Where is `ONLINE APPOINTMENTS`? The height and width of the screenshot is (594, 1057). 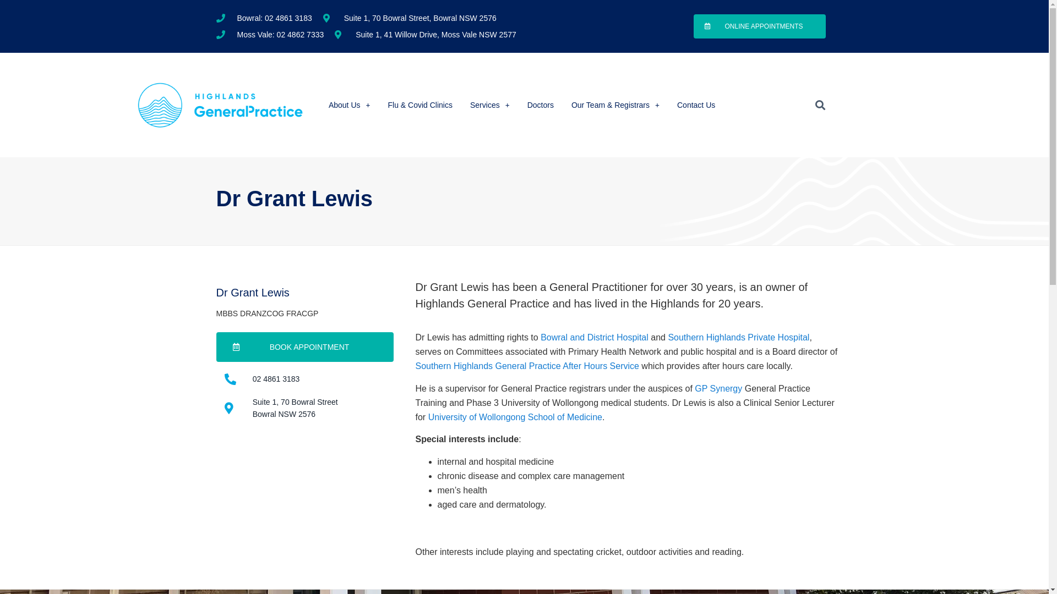
ONLINE APPOINTMENTS is located at coordinates (760, 26).